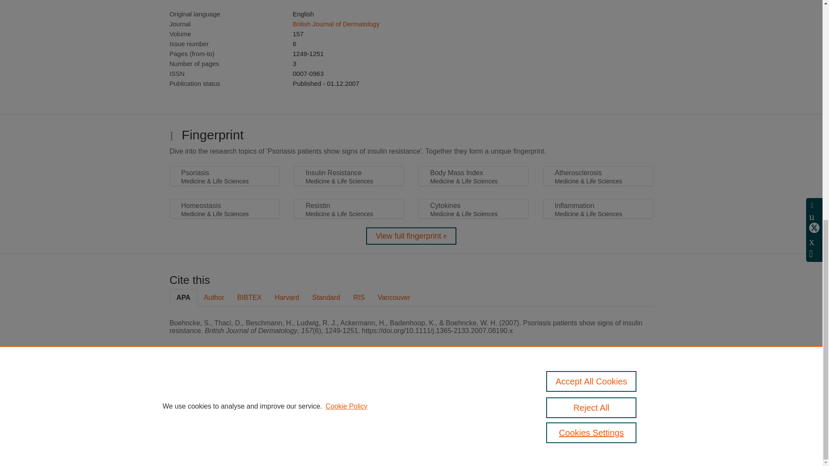 The image size is (829, 466). Describe the element at coordinates (336, 24) in the screenshot. I see `British Journal of Dermatology` at that location.